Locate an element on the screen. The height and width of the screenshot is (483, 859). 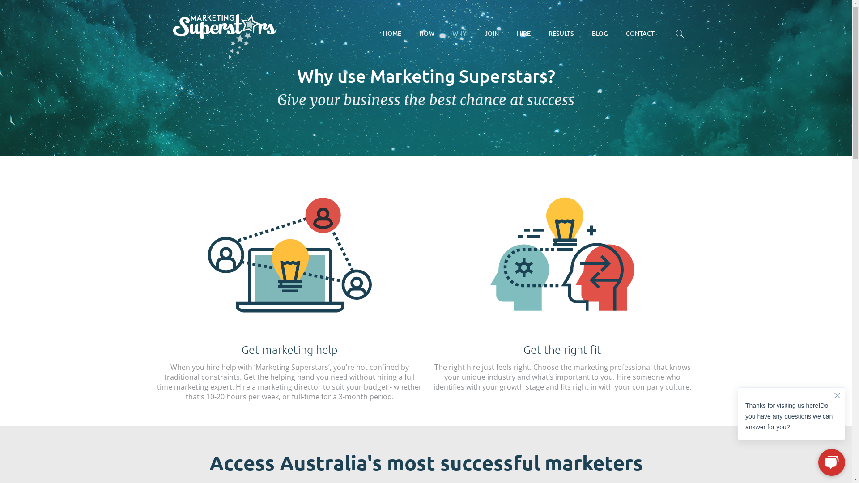
Why Join? is located at coordinates (499, 322).